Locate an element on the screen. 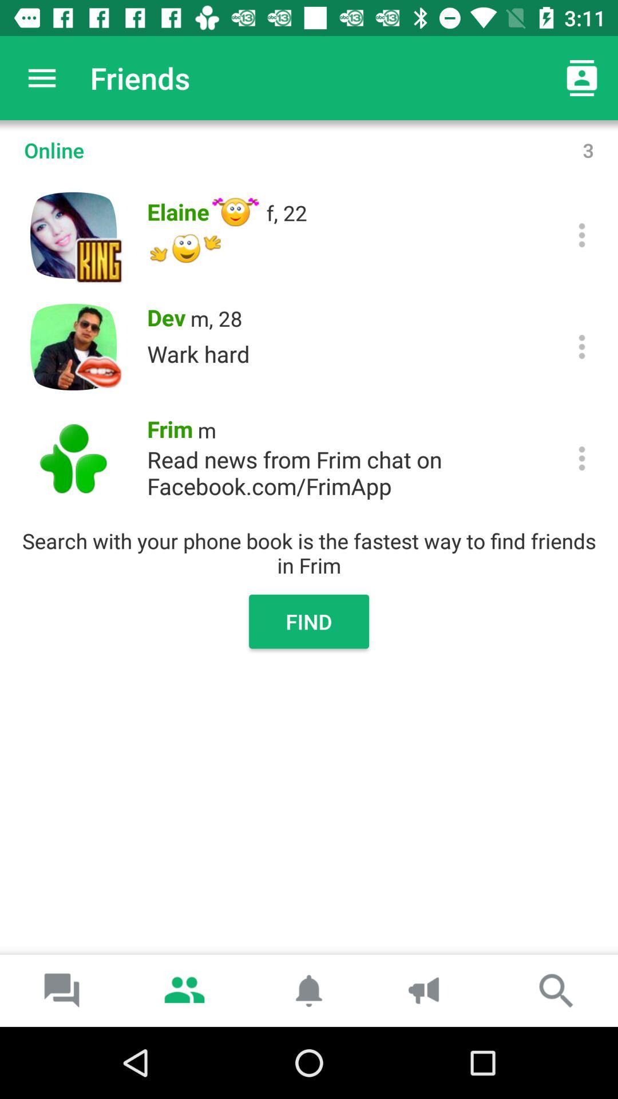 The height and width of the screenshot is (1099, 618). options is located at coordinates (581, 347).